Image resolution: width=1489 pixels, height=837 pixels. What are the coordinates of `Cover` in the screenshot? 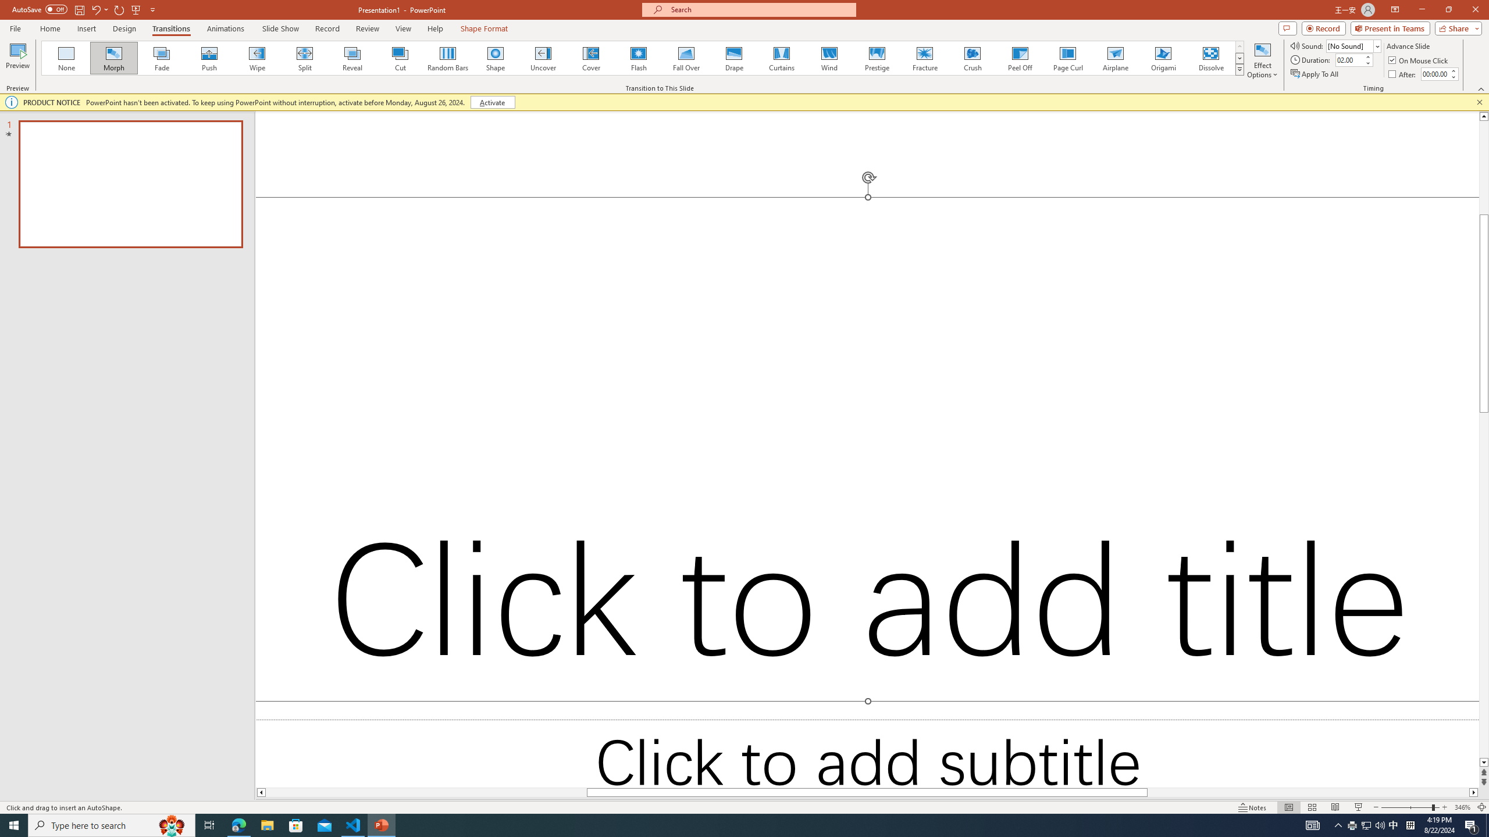 It's located at (591, 58).